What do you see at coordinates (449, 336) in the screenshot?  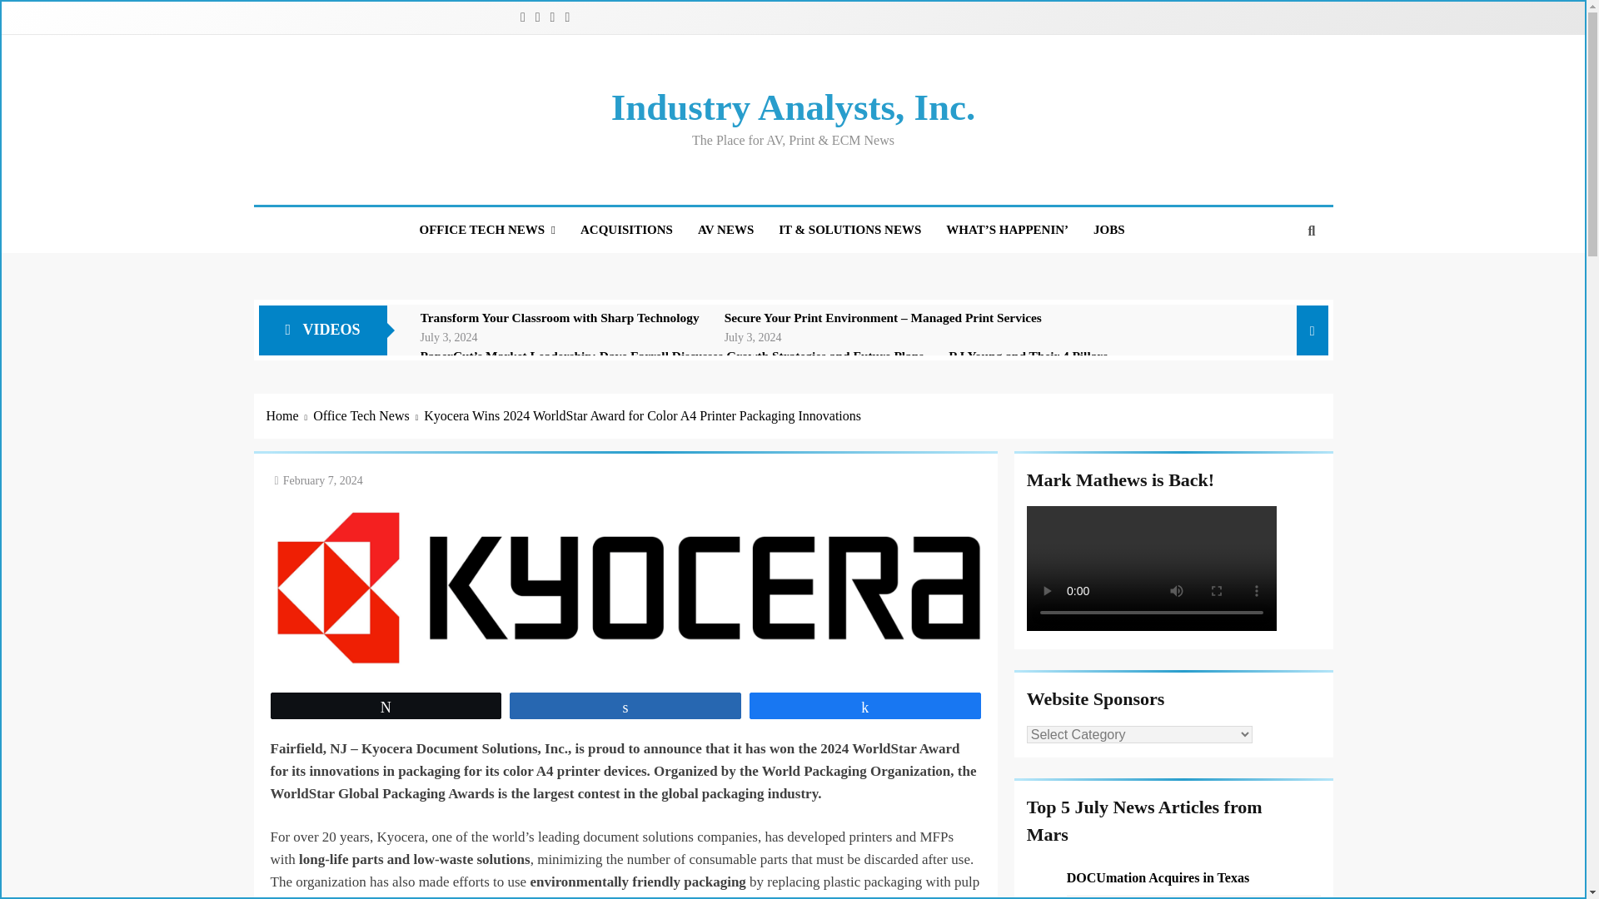 I see `July 3, 2024` at bounding box center [449, 336].